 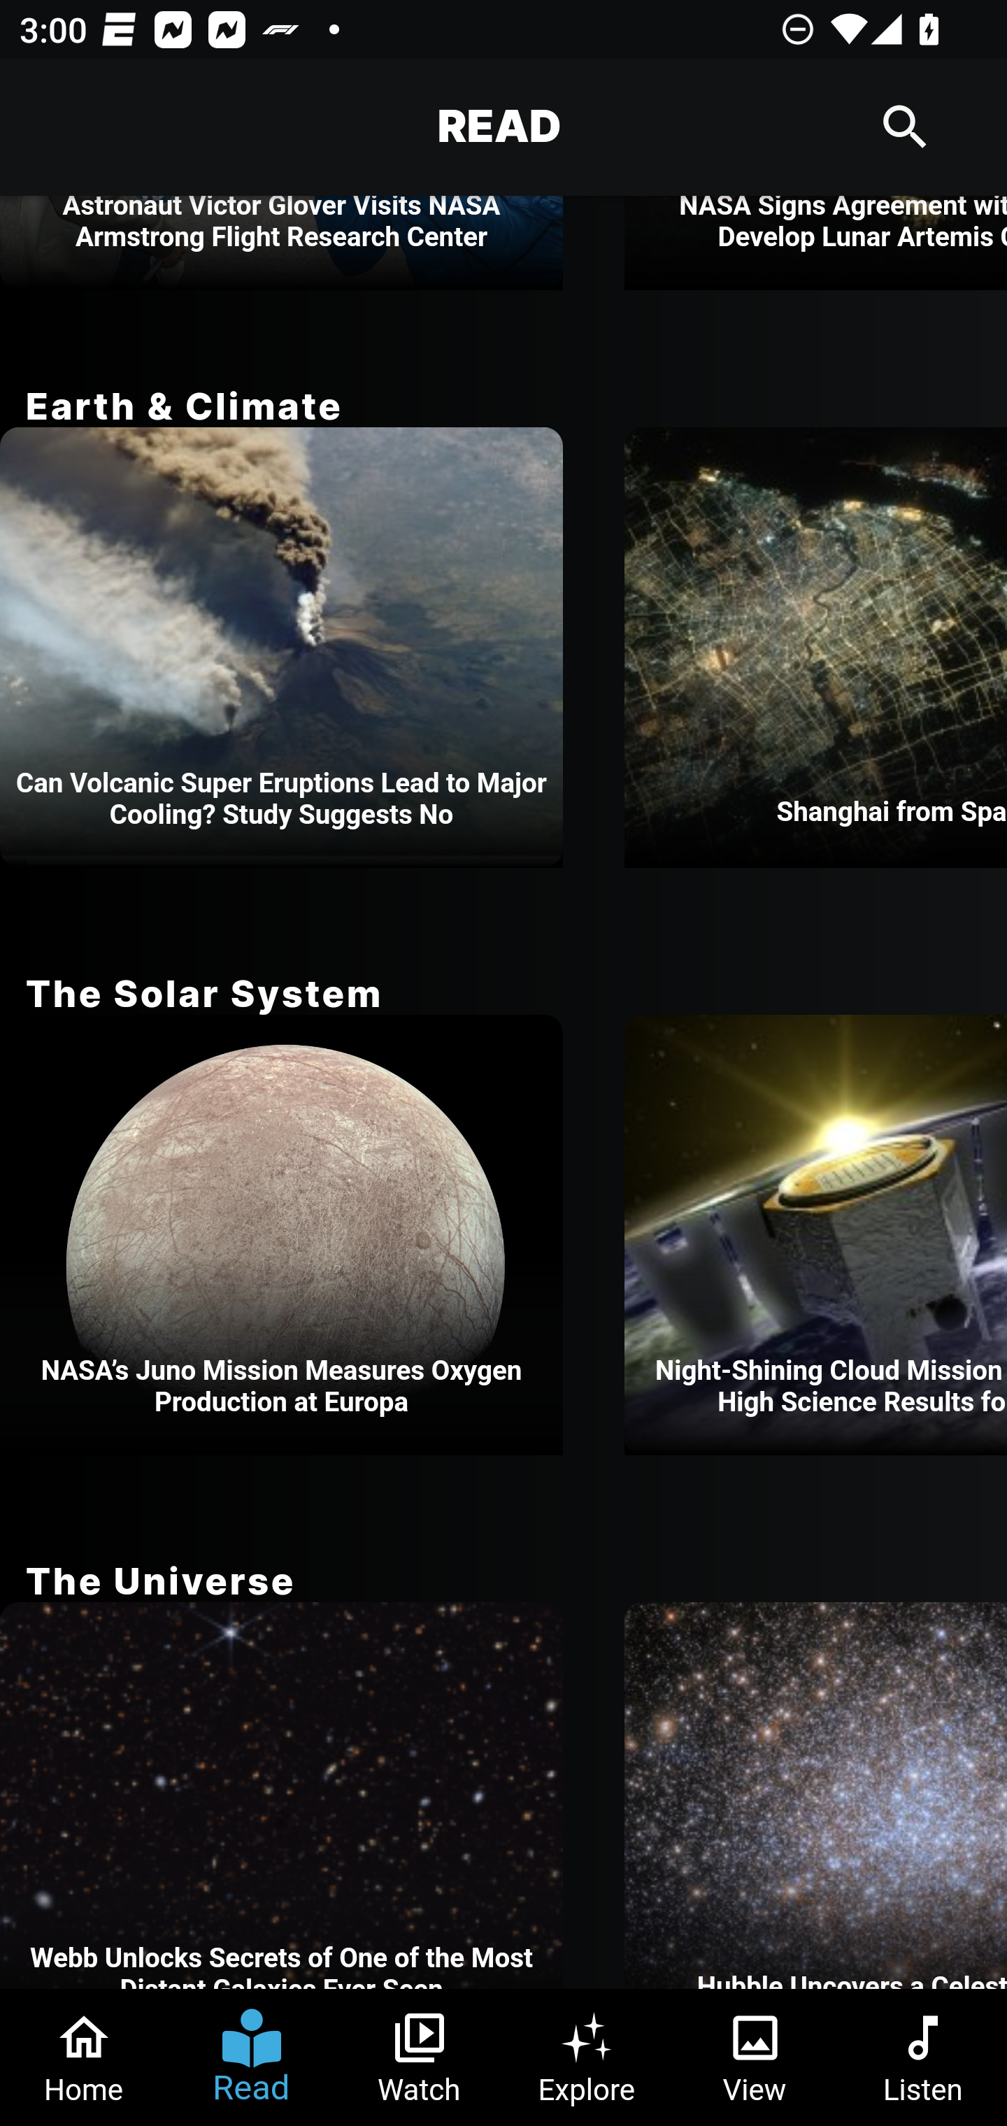 What do you see at coordinates (815, 648) in the screenshot?
I see `Shanghai from Space` at bounding box center [815, 648].